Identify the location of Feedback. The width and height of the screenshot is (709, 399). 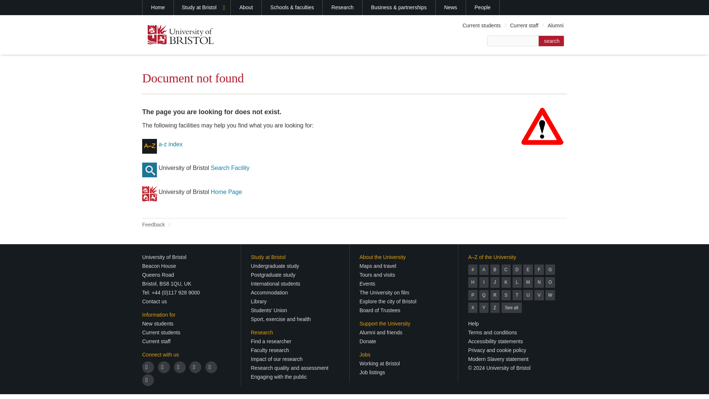
(157, 225).